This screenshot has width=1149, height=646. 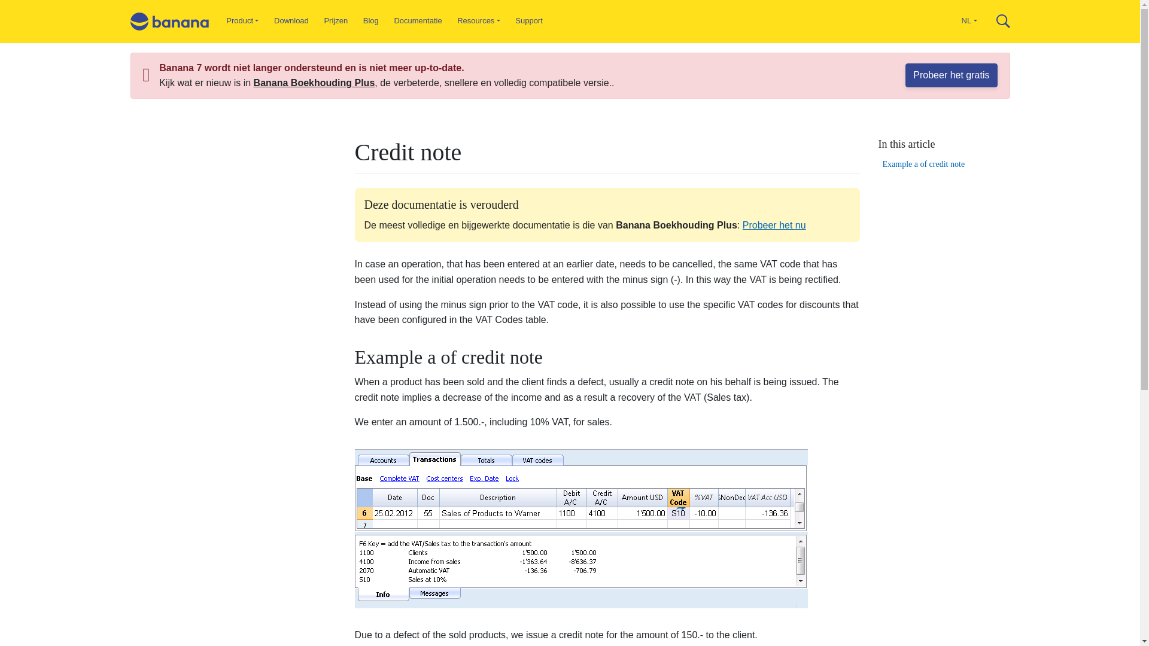 What do you see at coordinates (336, 22) in the screenshot?
I see `Prijzen` at bounding box center [336, 22].